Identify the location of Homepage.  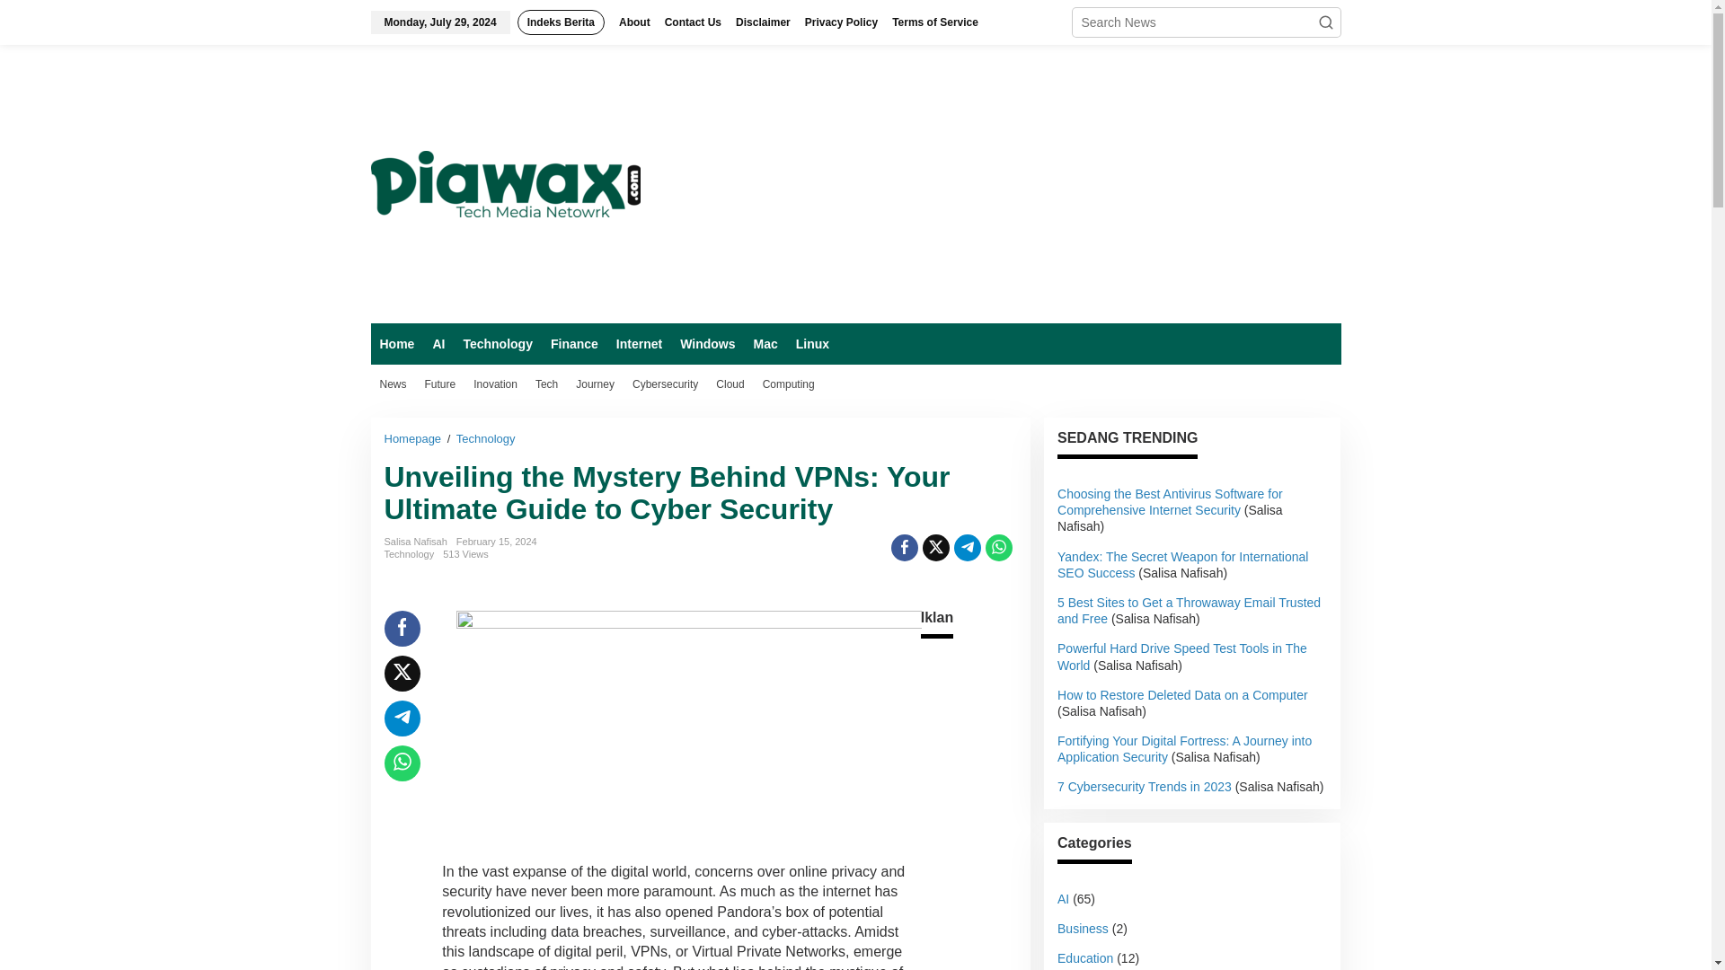
(415, 438).